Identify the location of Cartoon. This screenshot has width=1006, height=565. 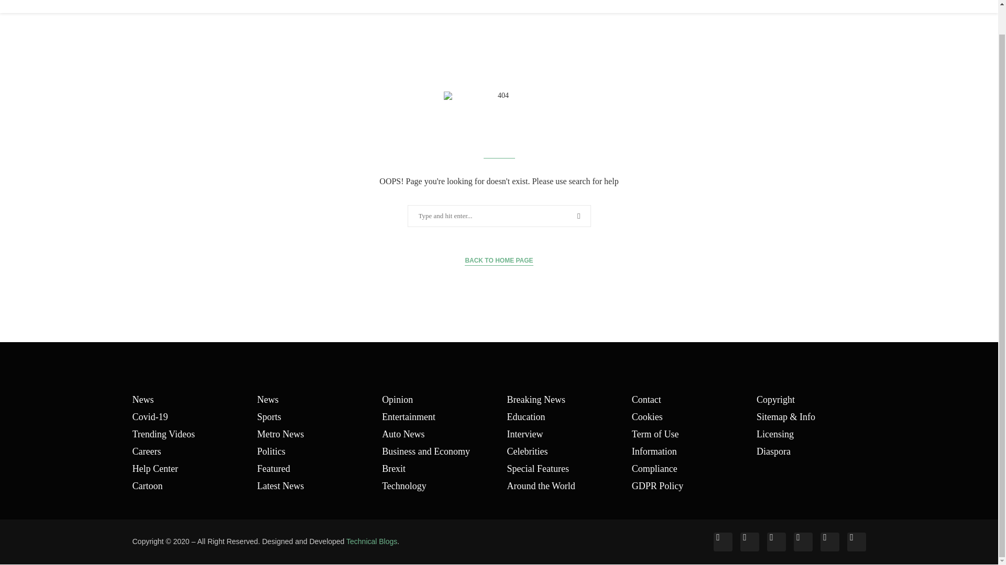
(147, 486).